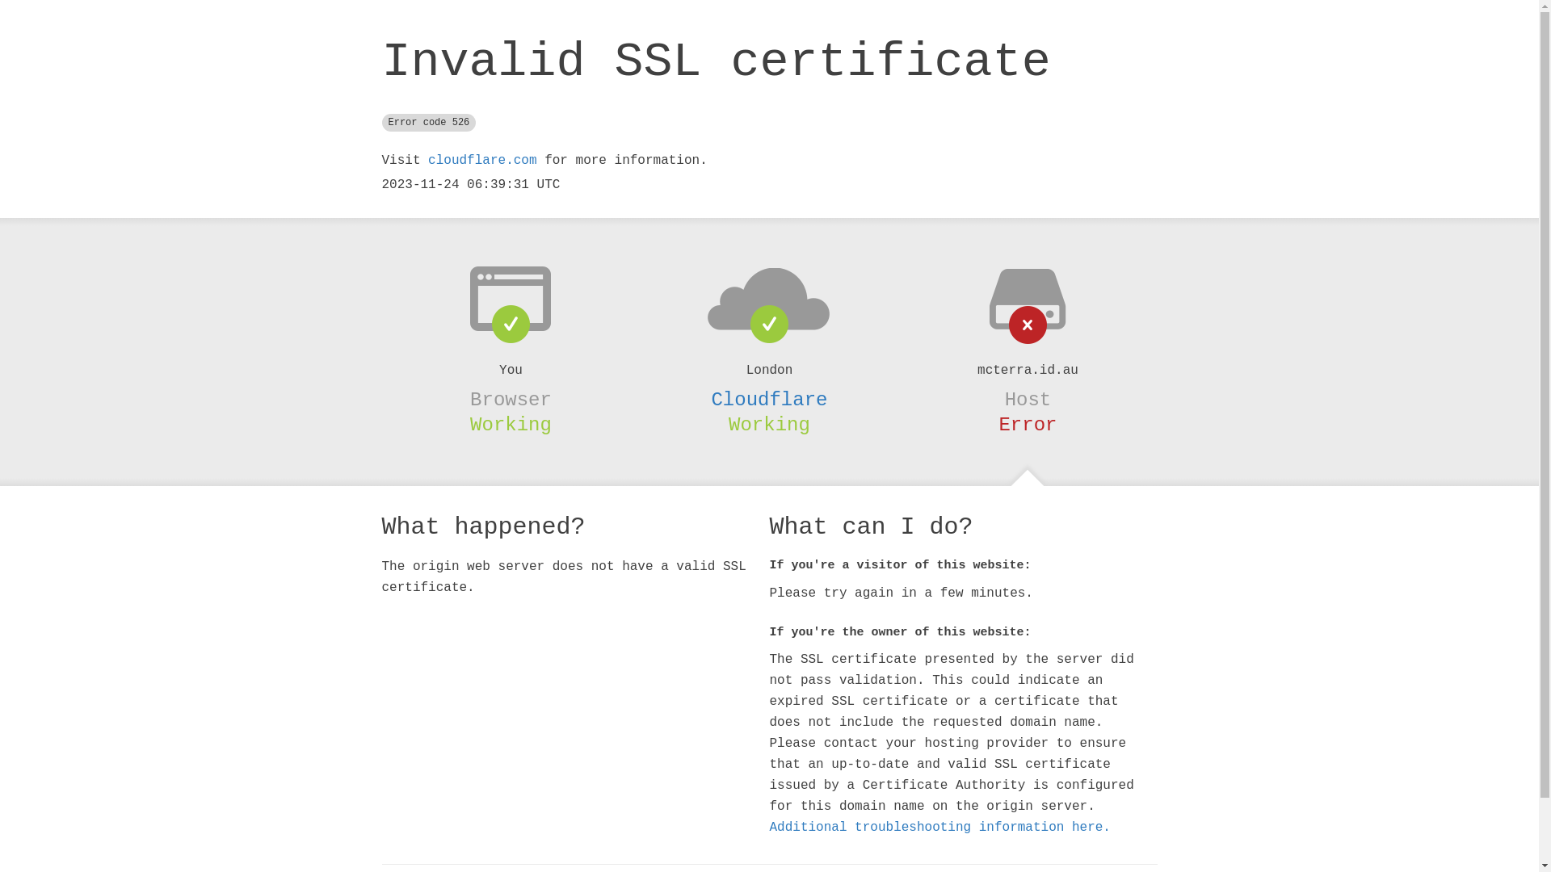 The height and width of the screenshot is (872, 1551). What do you see at coordinates (769, 400) in the screenshot?
I see `Cloudflare` at bounding box center [769, 400].